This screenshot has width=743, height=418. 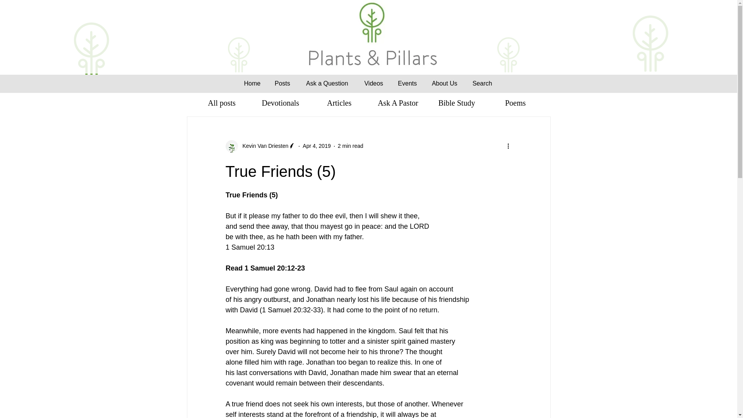 I want to click on Kevin Van Driesten, so click(x=260, y=146).